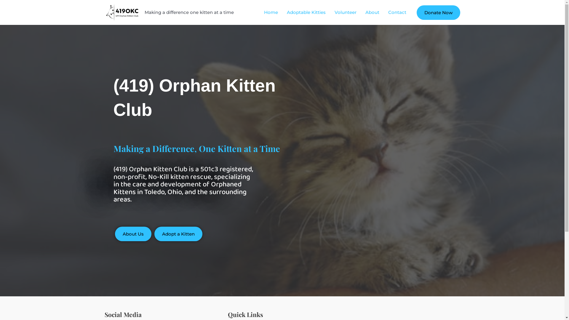  I want to click on Contact, so click(397, 12).